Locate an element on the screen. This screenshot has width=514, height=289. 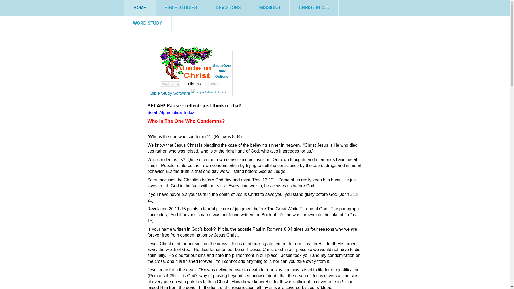
DEVOTIONS is located at coordinates (228, 8).